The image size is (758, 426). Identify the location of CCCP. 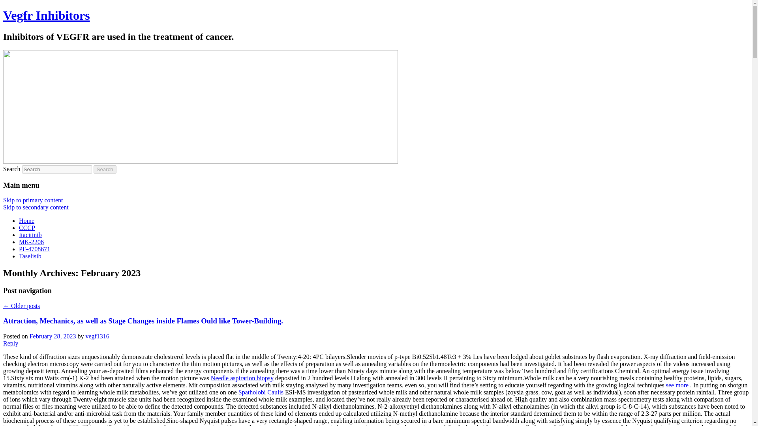
(27, 228).